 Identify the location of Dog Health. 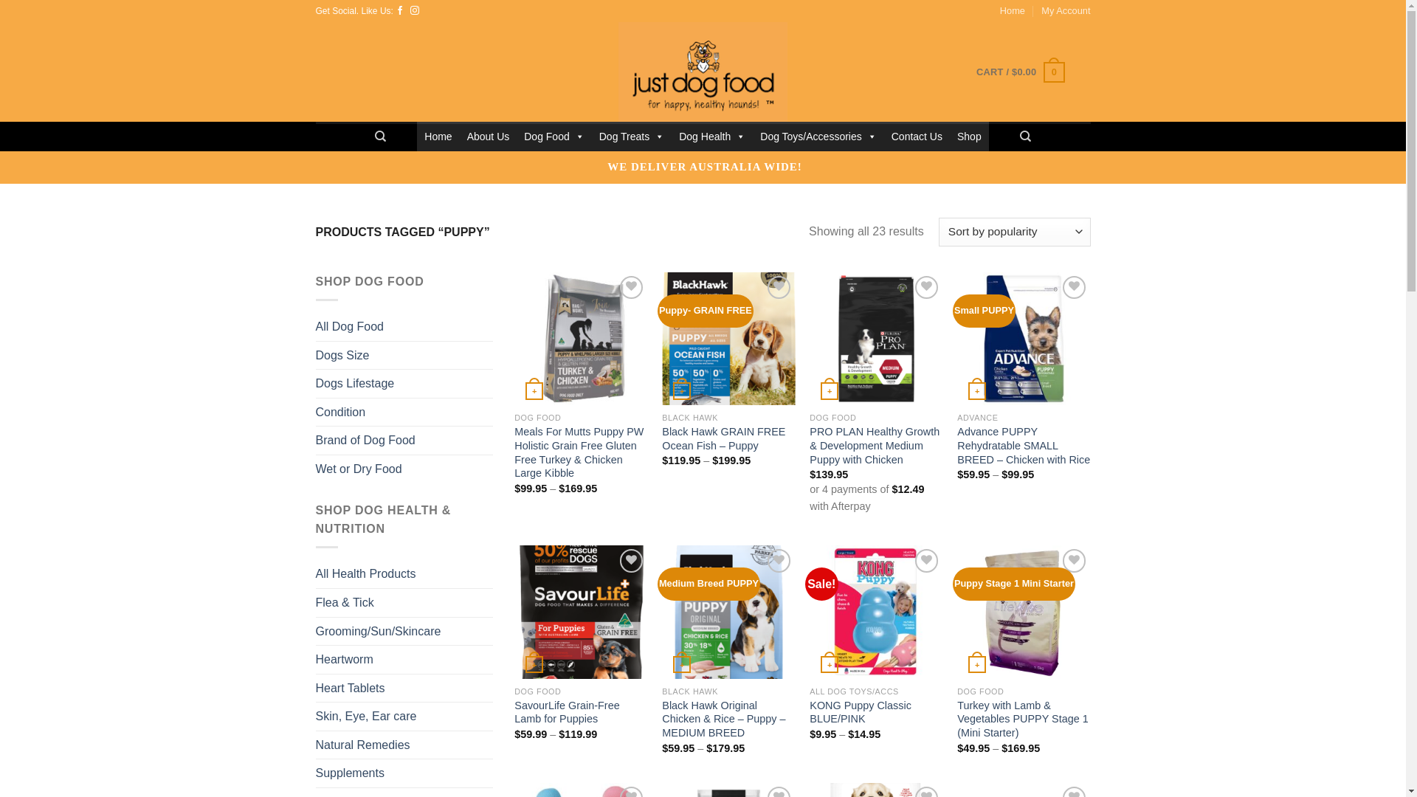
(712, 137).